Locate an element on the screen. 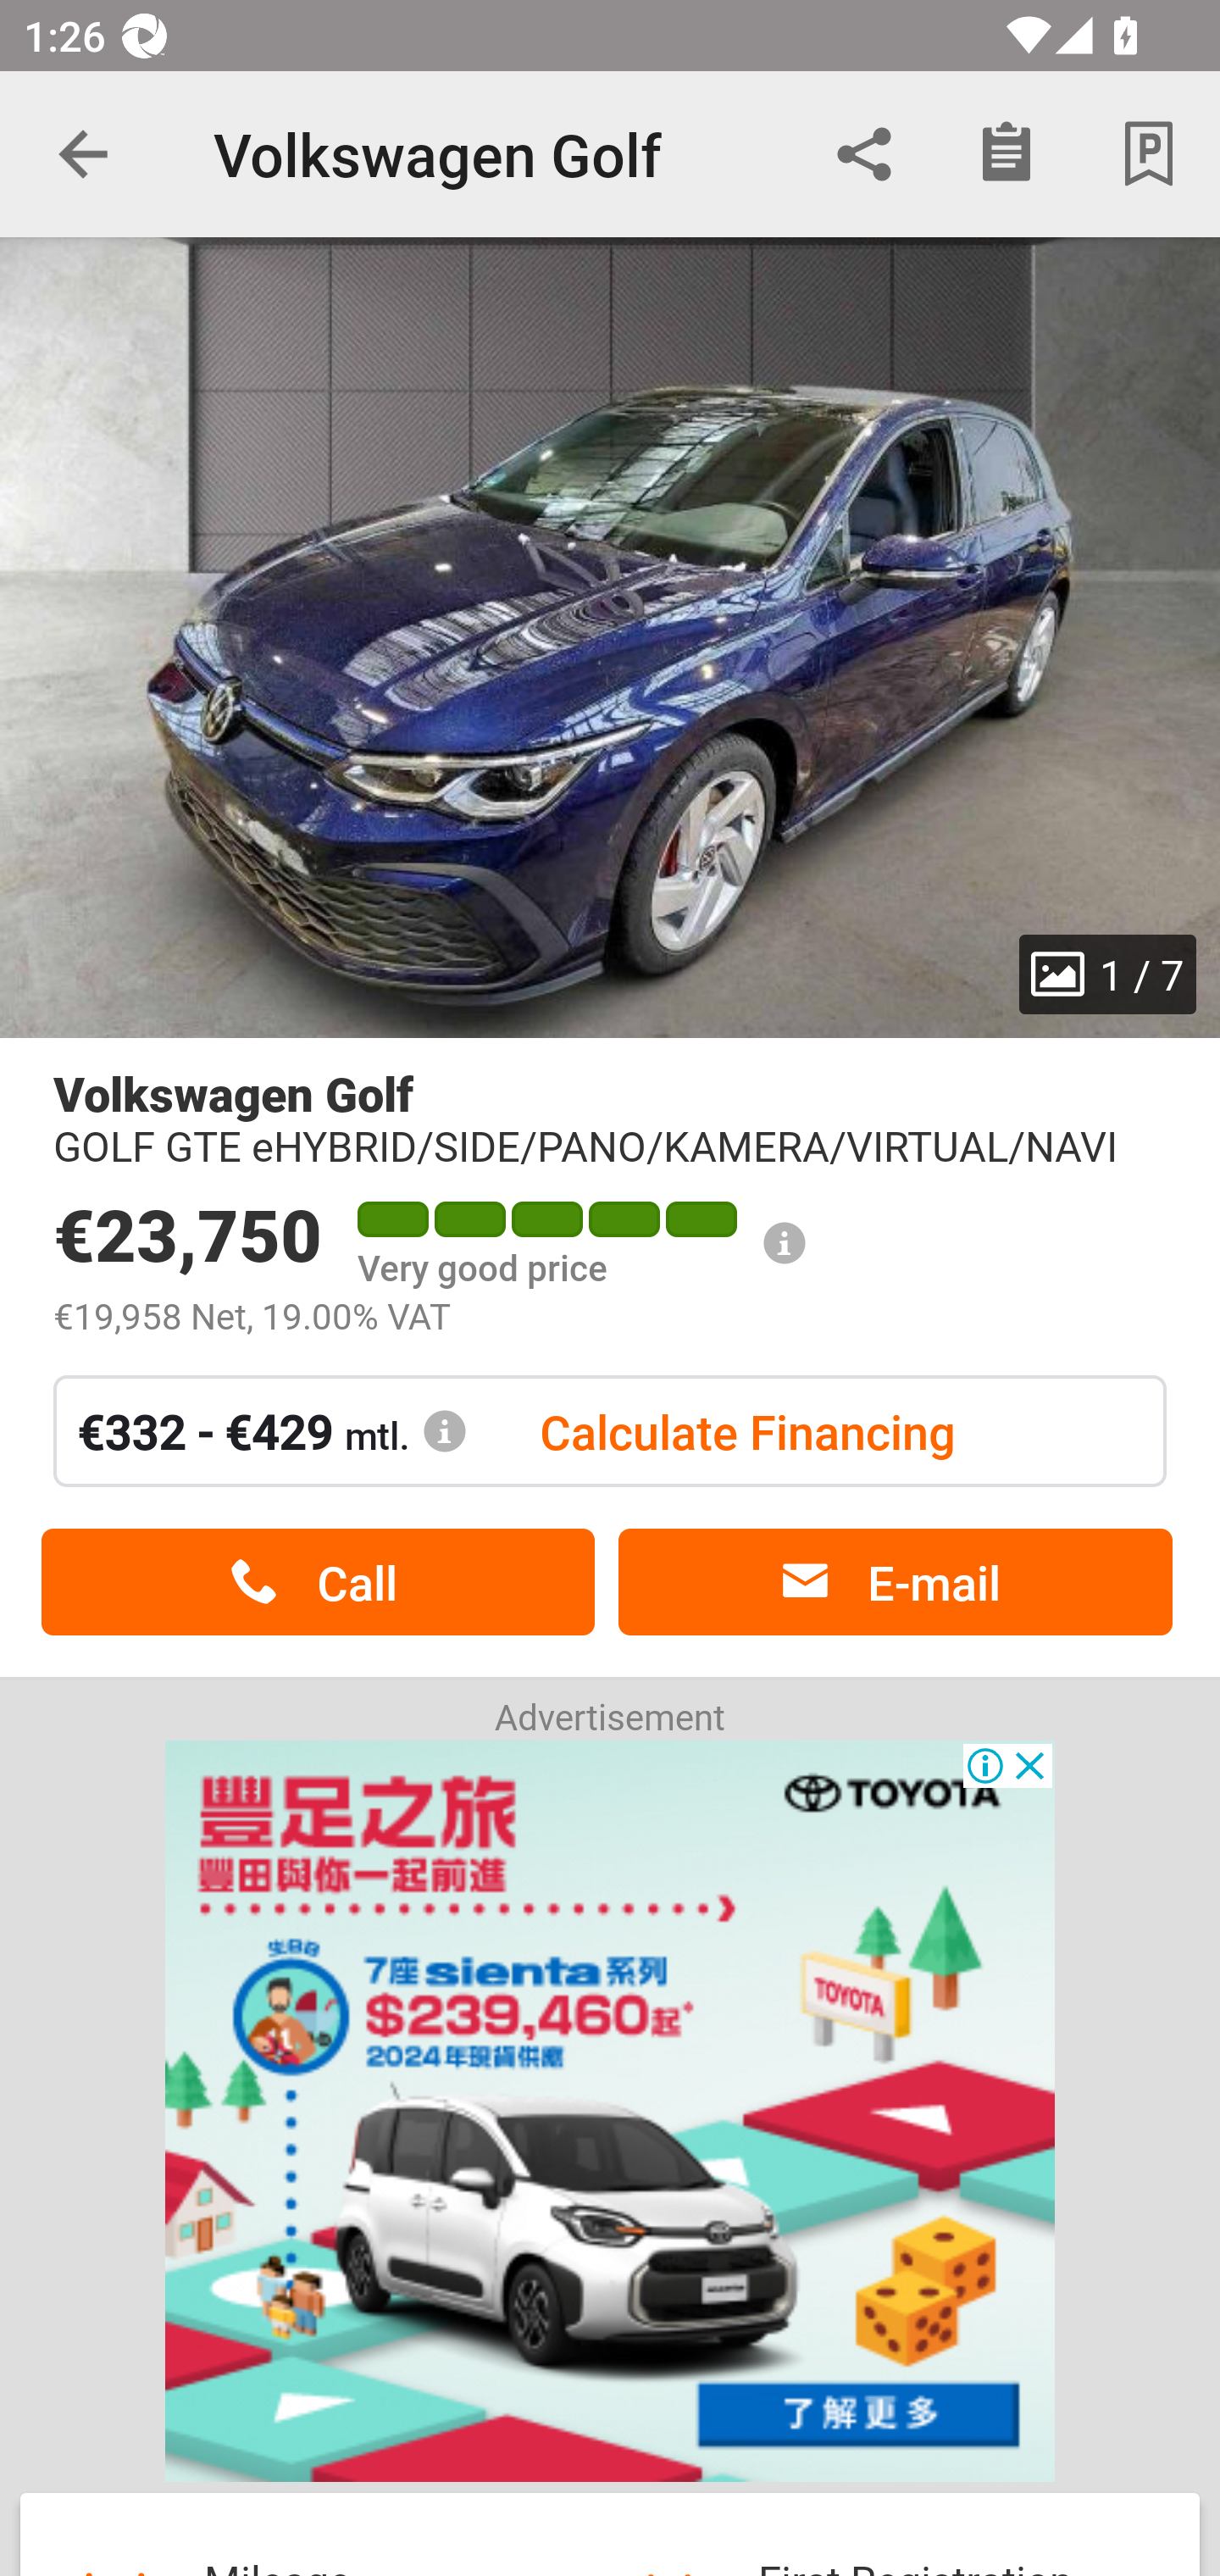  Park is located at coordinates (1149, 154).